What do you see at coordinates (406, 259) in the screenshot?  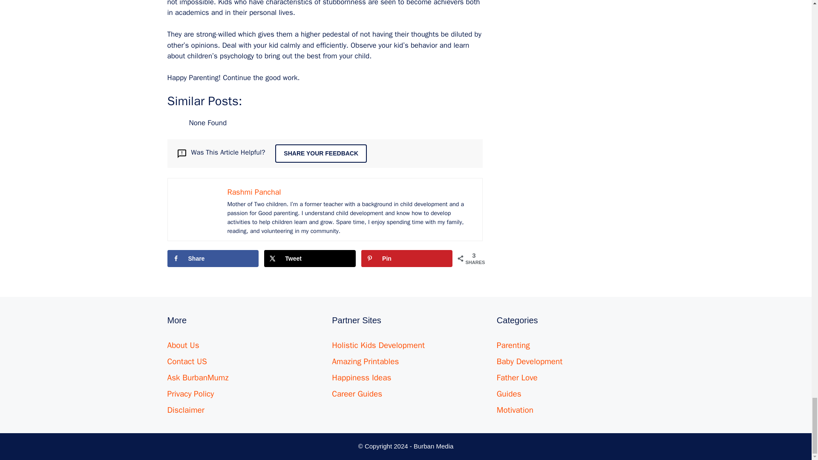 I see `Pin` at bounding box center [406, 259].